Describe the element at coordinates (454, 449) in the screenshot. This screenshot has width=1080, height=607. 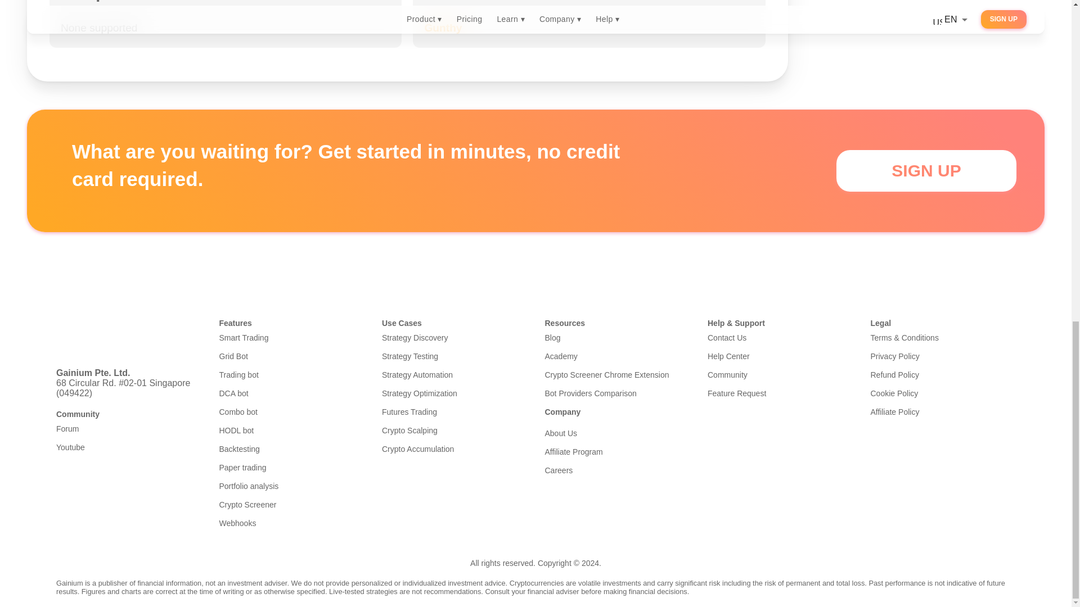
I see `Crypto Accumulation` at that location.